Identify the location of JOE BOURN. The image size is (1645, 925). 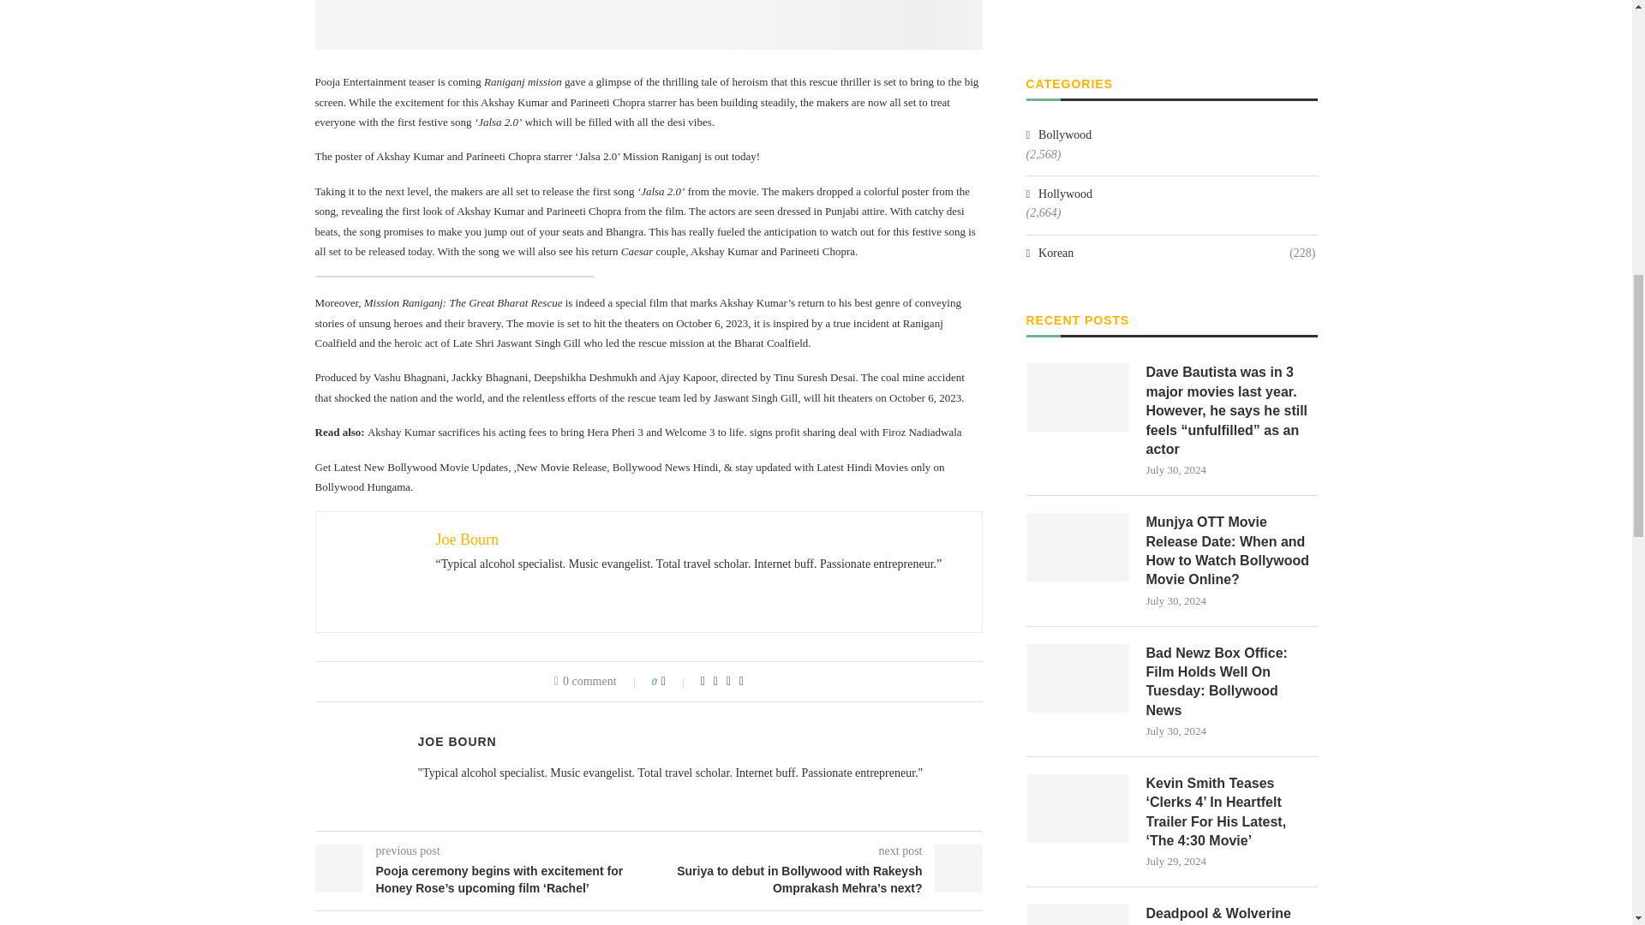
(457, 741).